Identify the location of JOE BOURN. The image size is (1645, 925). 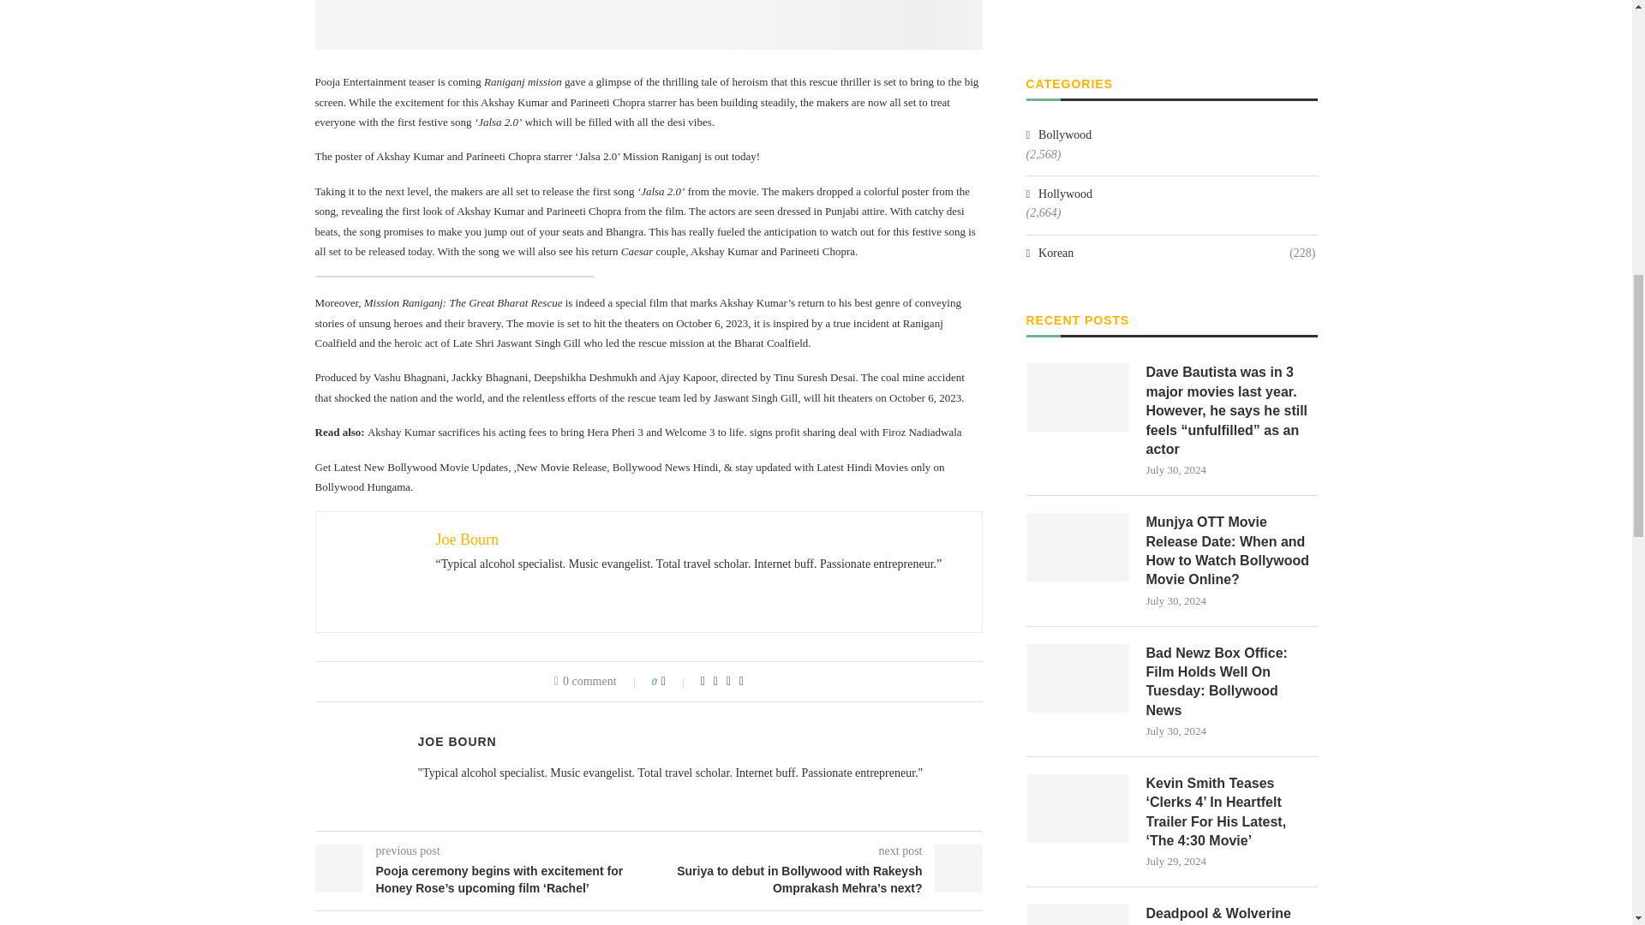
(457, 741).